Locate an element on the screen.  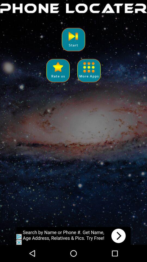
watch advertisement is located at coordinates (73, 236).